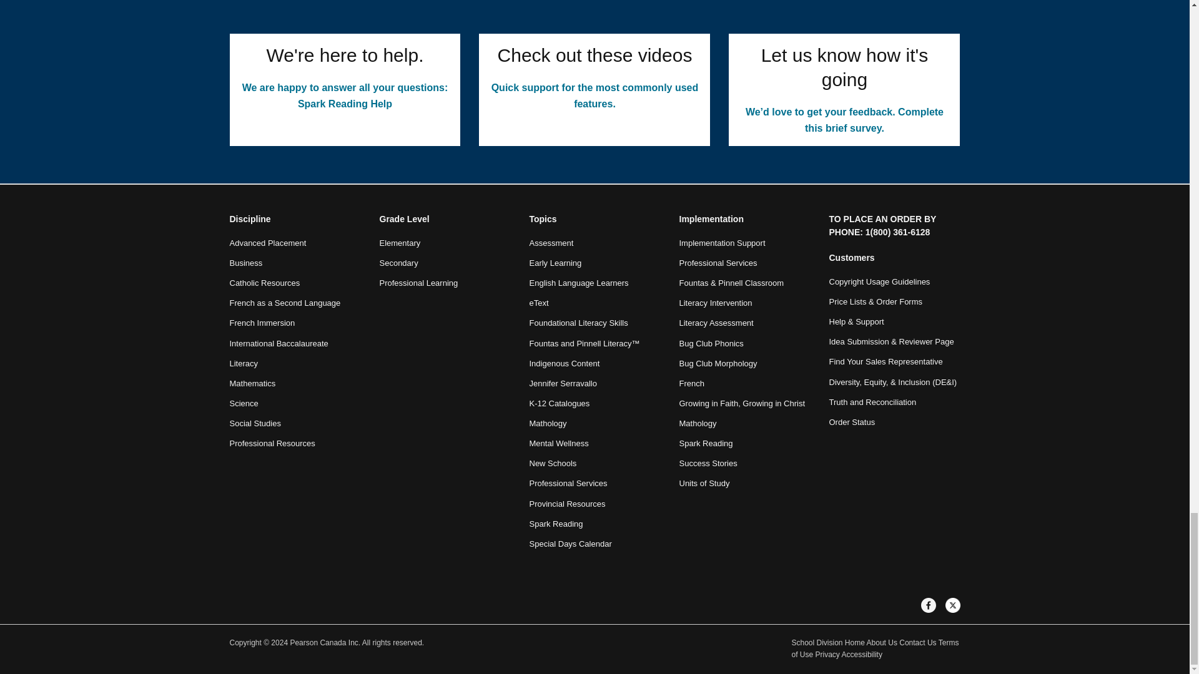 Image resolution: width=1199 pixels, height=674 pixels. What do you see at coordinates (862, 655) in the screenshot?
I see `Accessibility` at bounding box center [862, 655].